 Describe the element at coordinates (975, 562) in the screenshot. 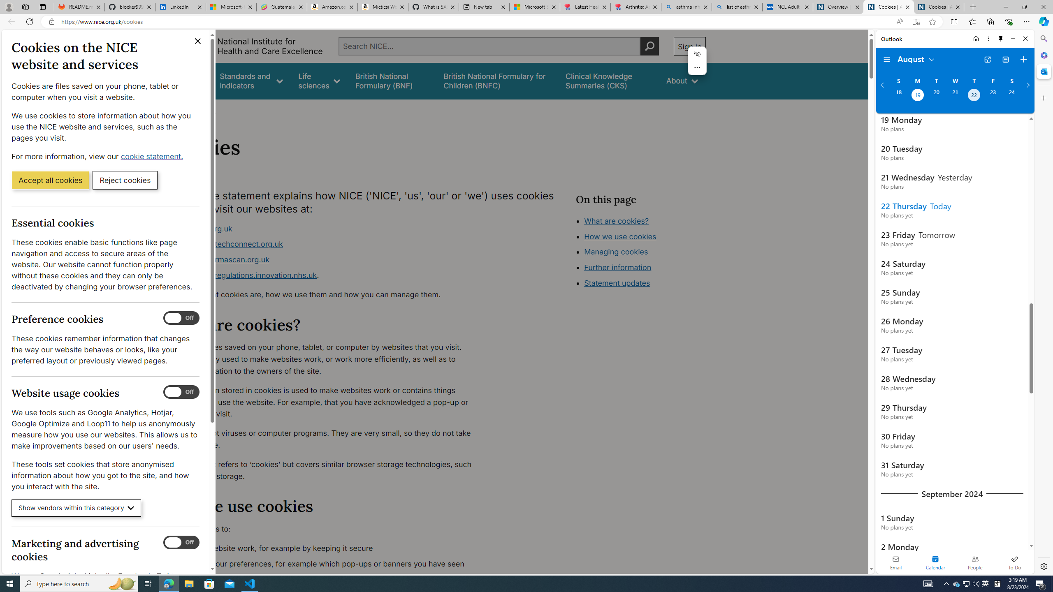

I see `People` at that location.